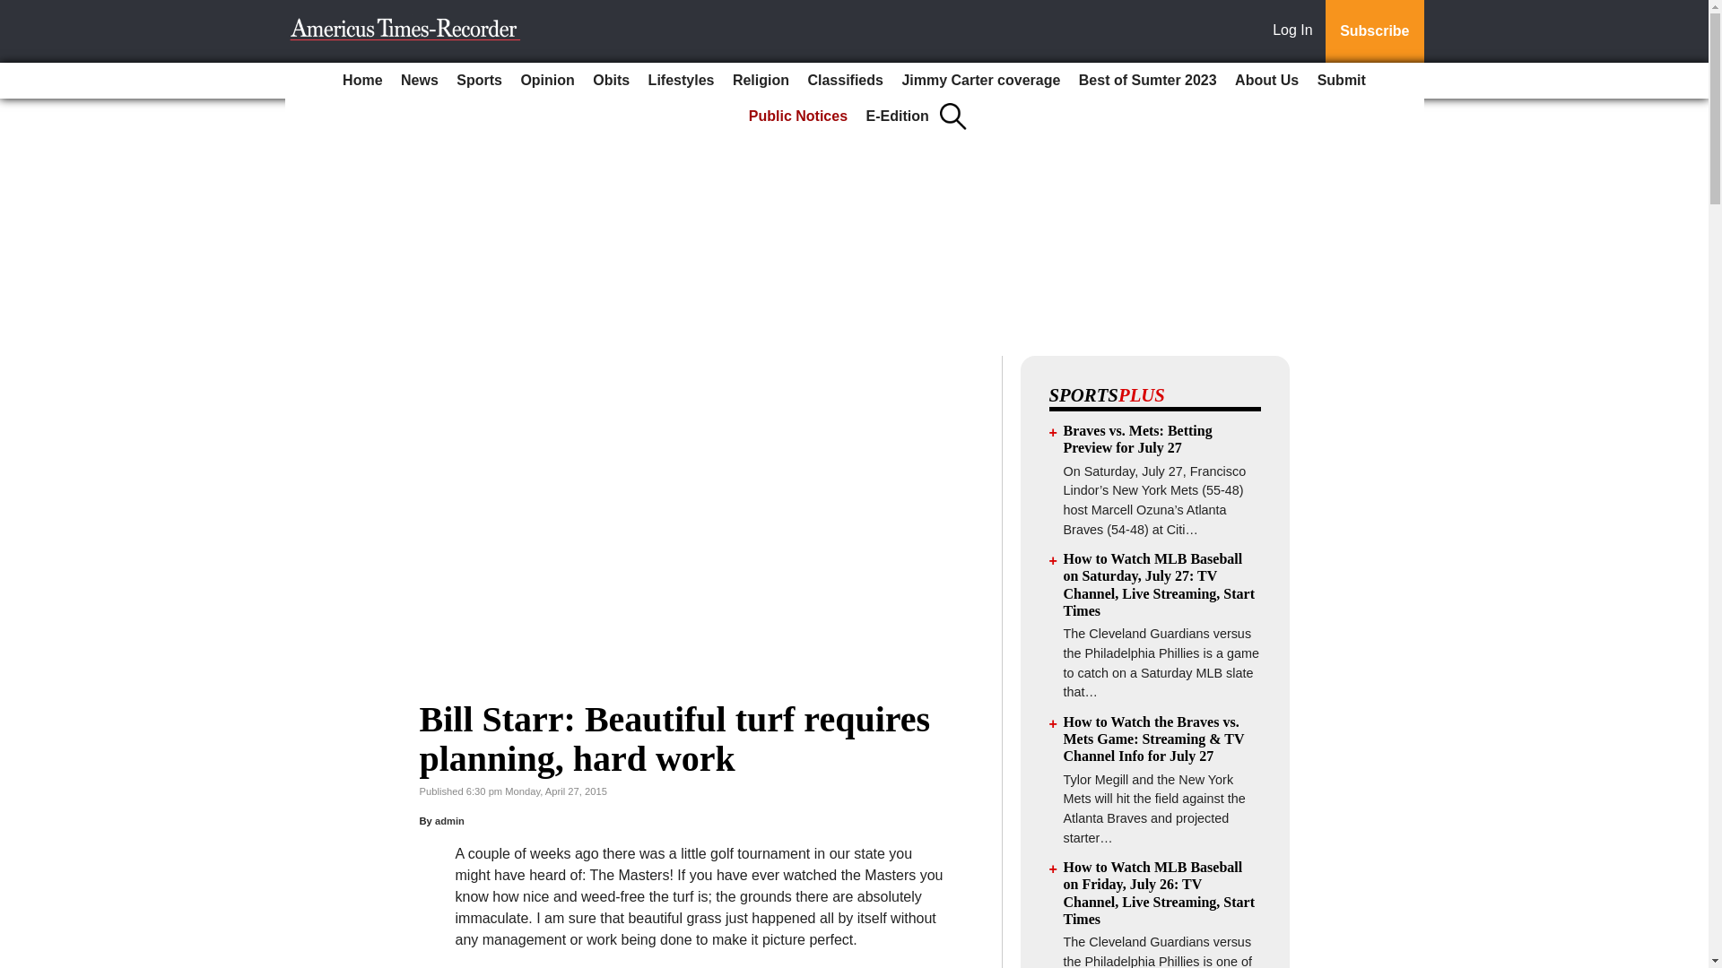 The image size is (1722, 968). I want to click on About Us, so click(1266, 81).